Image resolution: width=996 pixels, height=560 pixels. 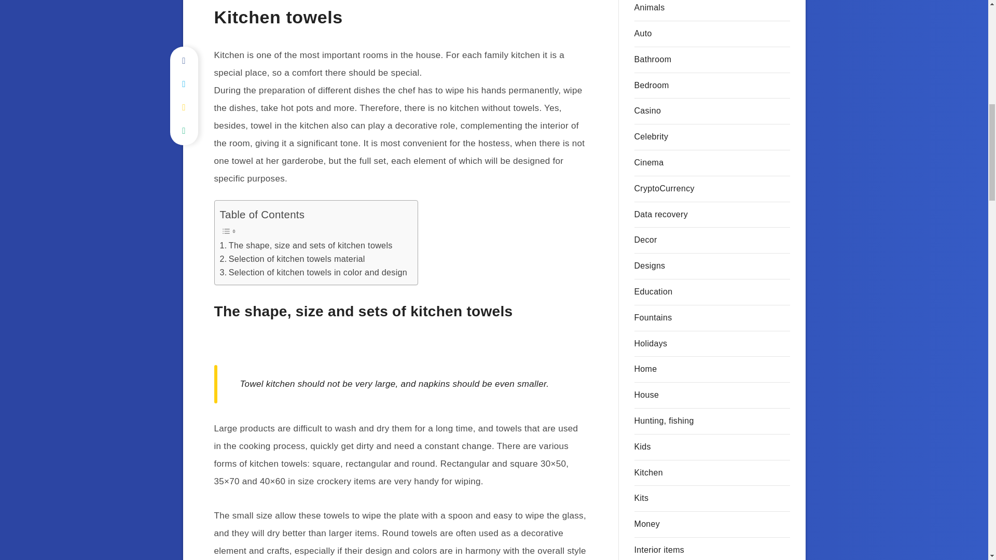 I want to click on The shape, size and sets of kitchen towels, so click(x=306, y=246).